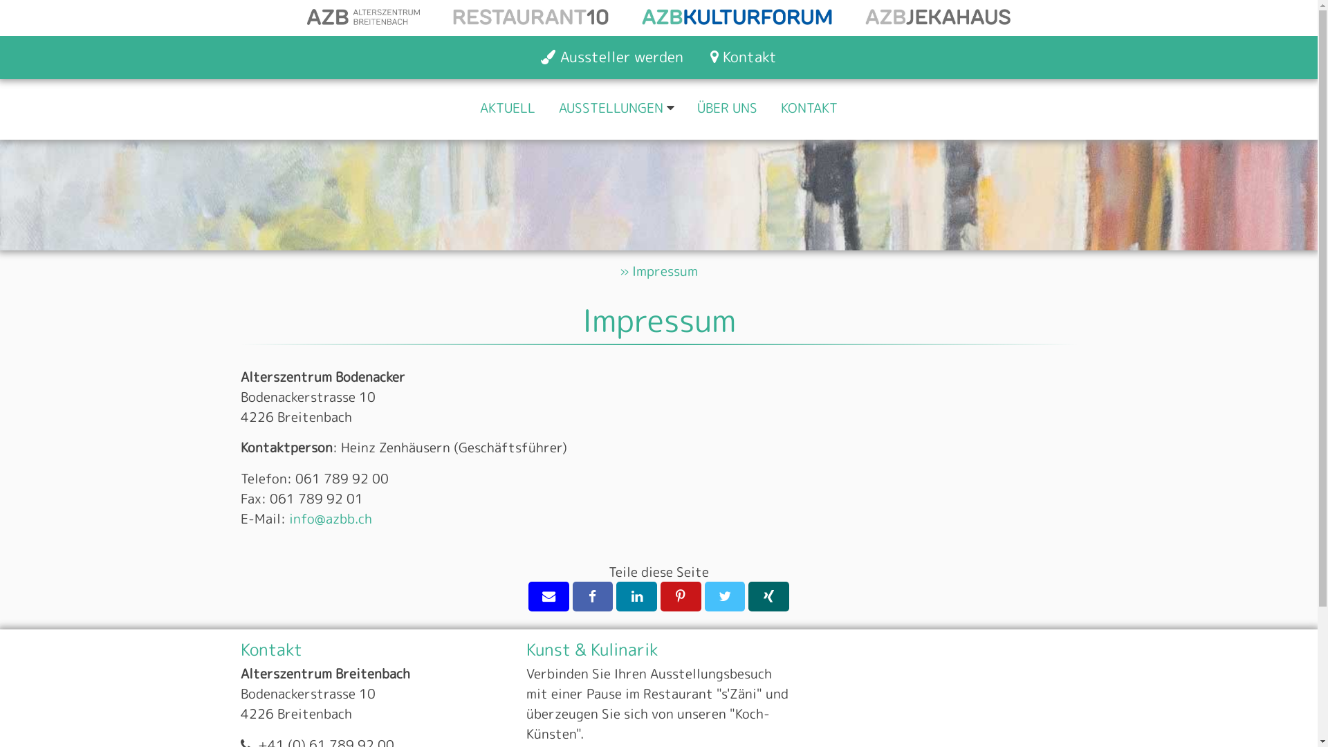 This screenshot has height=747, width=1328. What do you see at coordinates (549, 596) in the screenshot?
I see `per E-Mail teilen` at bounding box center [549, 596].